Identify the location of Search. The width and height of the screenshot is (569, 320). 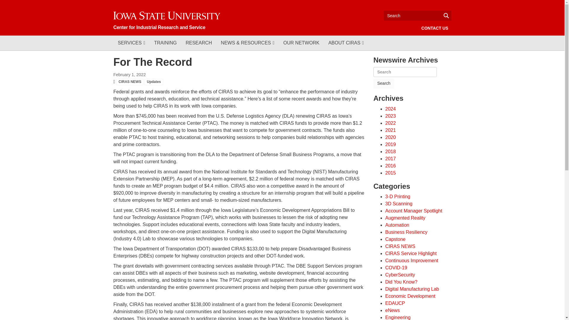
(417, 15).